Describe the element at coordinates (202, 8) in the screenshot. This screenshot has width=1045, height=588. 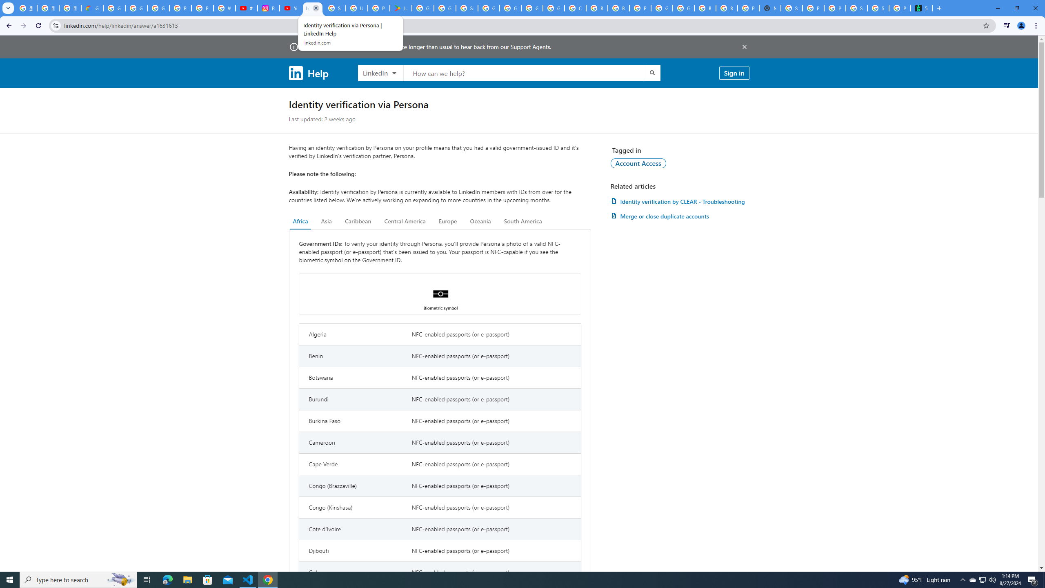
I see `Privacy Help Center - Policies Help` at that location.